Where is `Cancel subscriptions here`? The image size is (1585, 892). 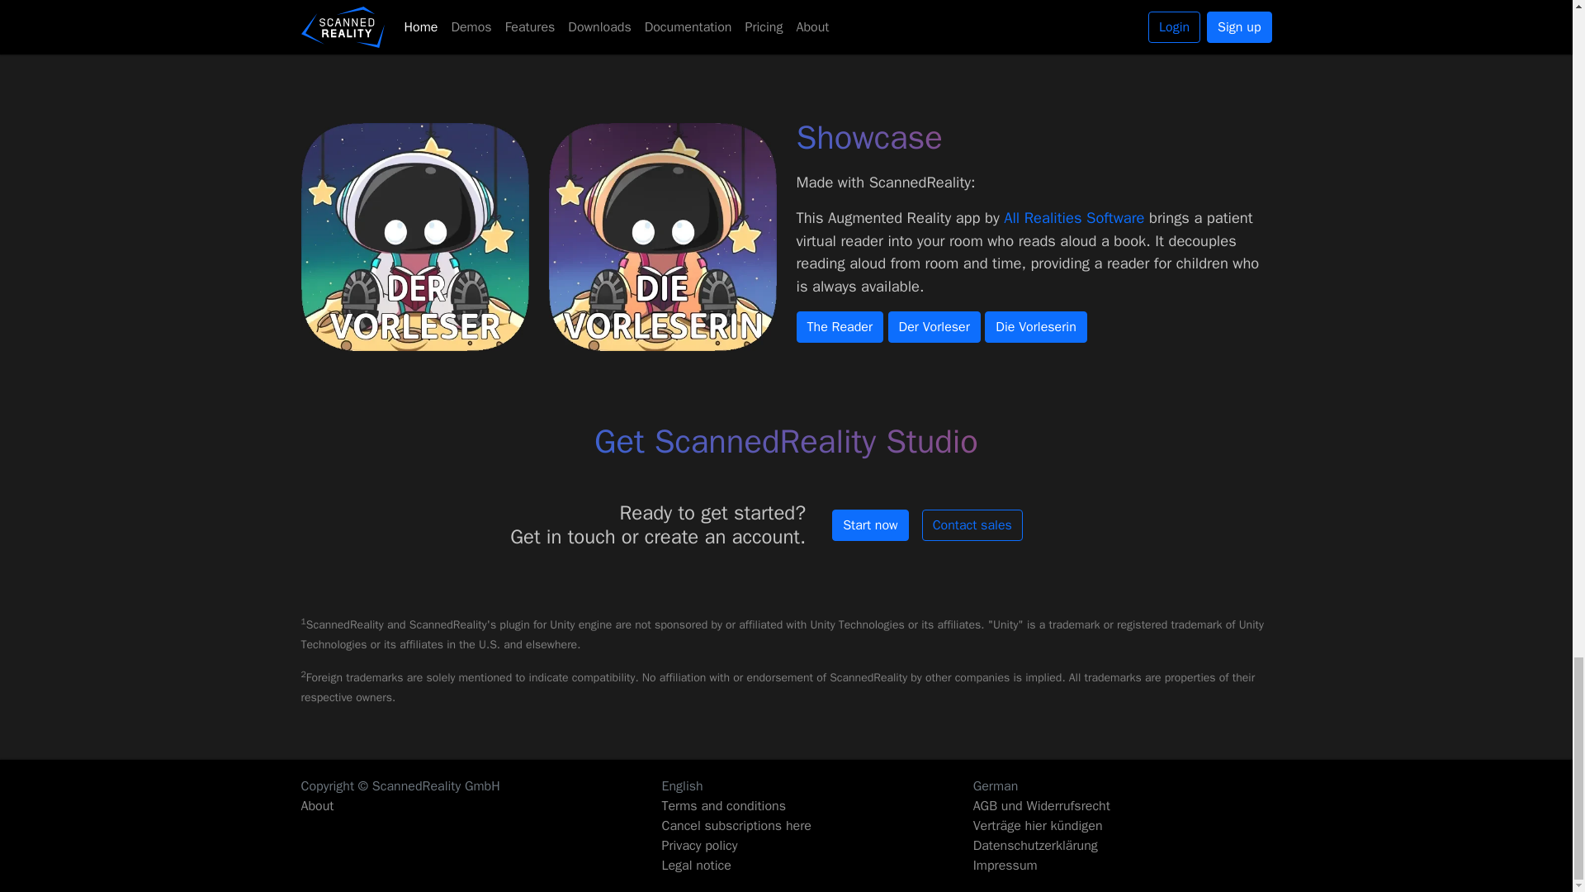 Cancel subscriptions here is located at coordinates (816, 826).